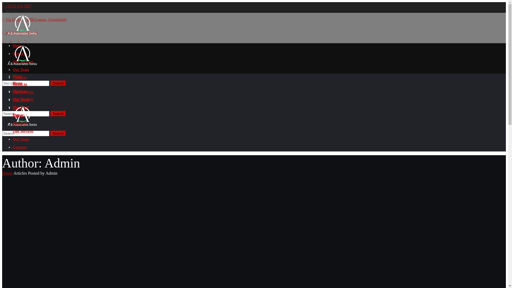 This screenshot has height=288, width=512. Describe the element at coordinates (58, 114) in the screenshot. I see `Search` at that location.